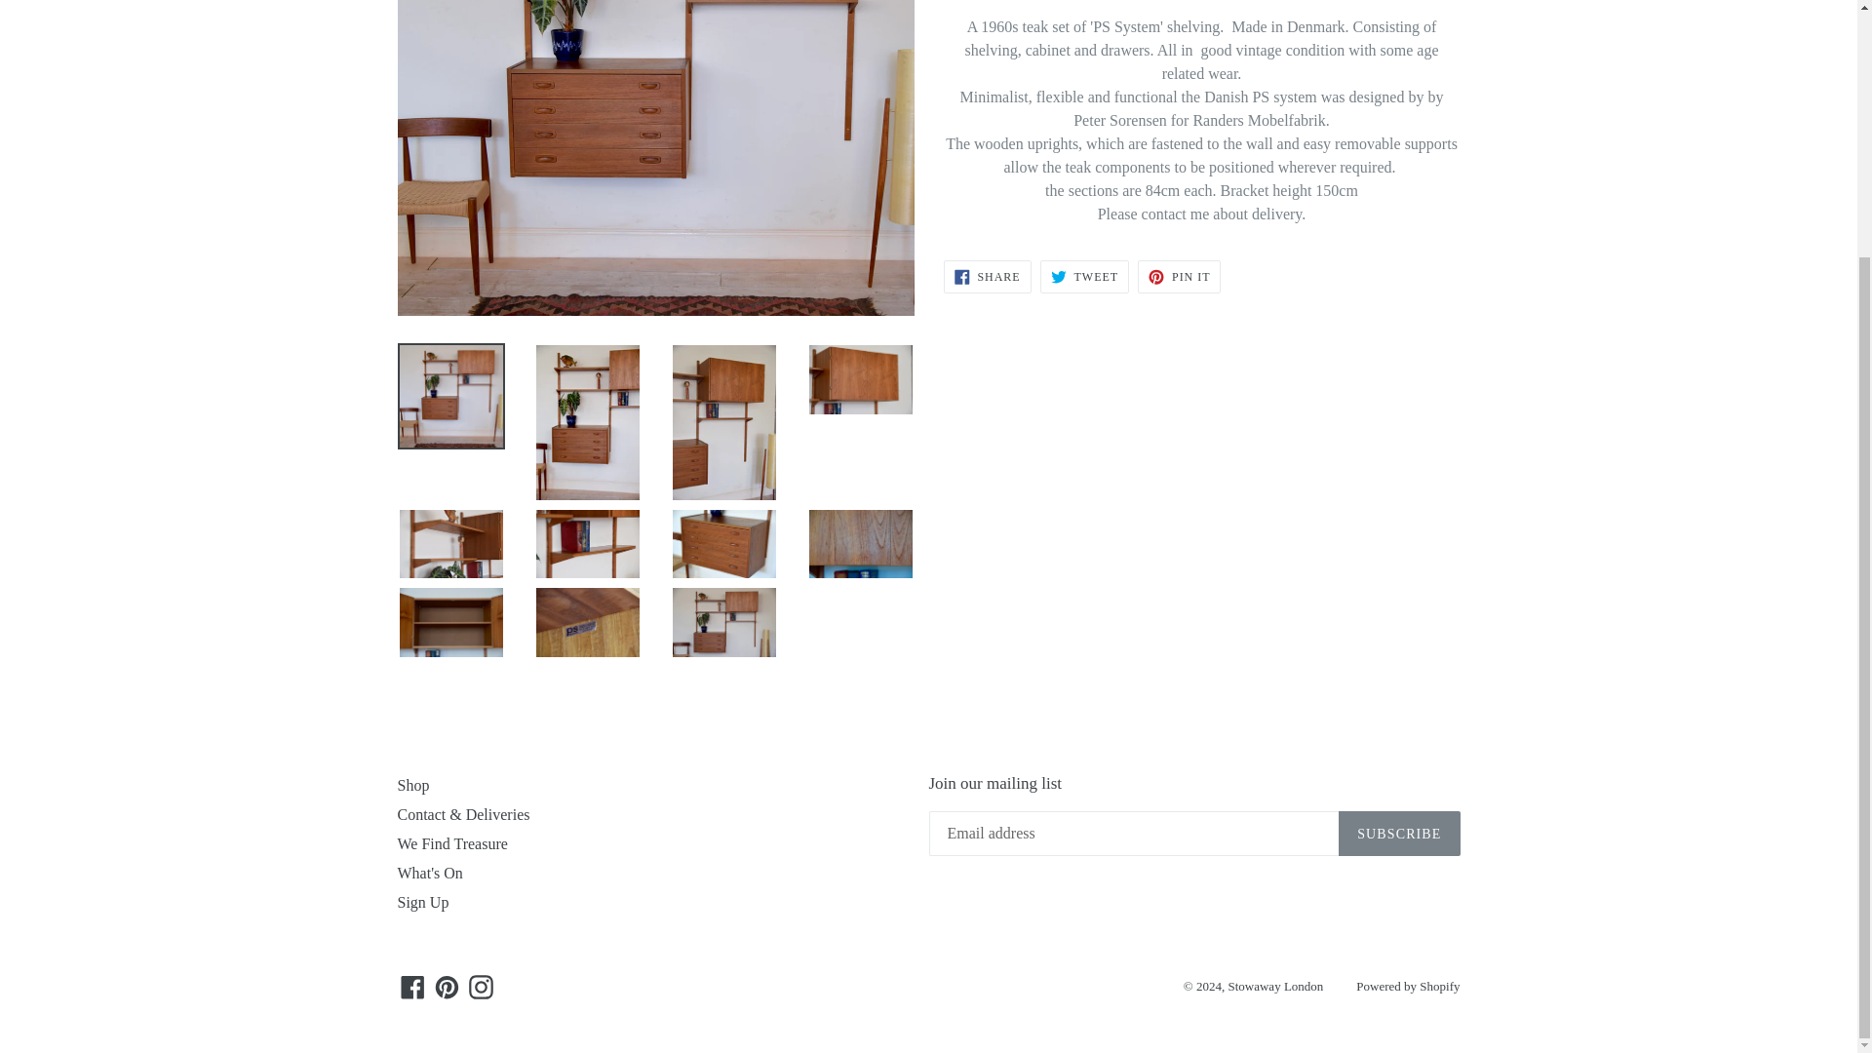  What do you see at coordinates (423, 902) in the screenshot?
I see `SUBSCRIBE` at bounding box center [423, 902].